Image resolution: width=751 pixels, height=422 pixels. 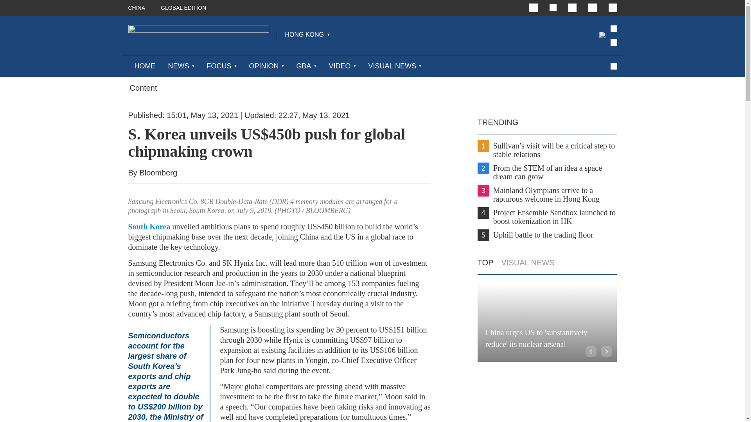 I want to click on OPINION, so click(x=264, y=66).